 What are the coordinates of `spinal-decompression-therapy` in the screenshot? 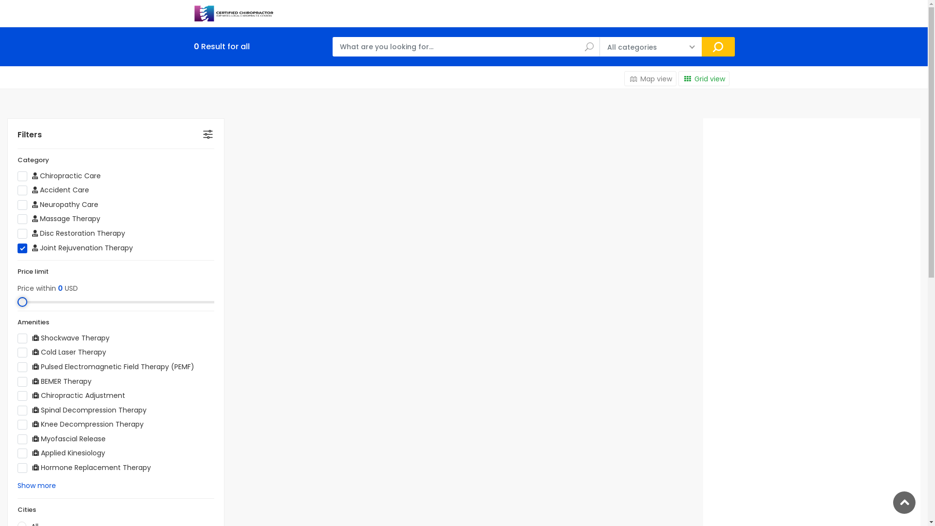 It's located at (150, 409).